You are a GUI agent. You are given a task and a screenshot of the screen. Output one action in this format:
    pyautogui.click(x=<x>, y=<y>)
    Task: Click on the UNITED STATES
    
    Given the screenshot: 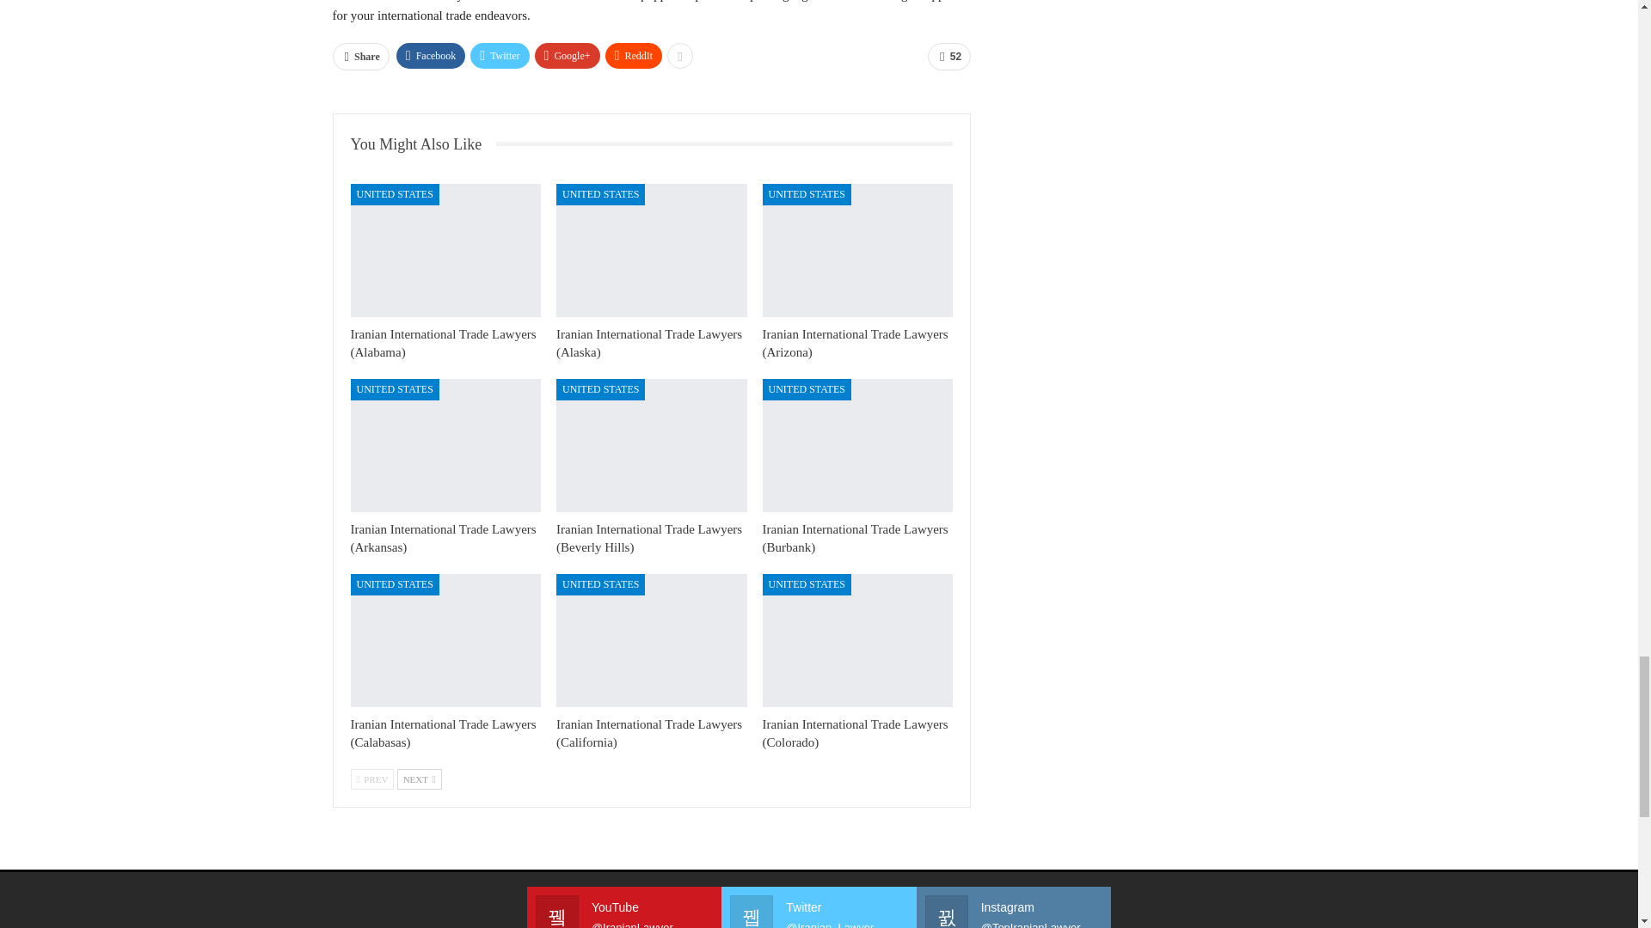 What is the action you would take?
    pyautogui.click(x=807, y=193)
    